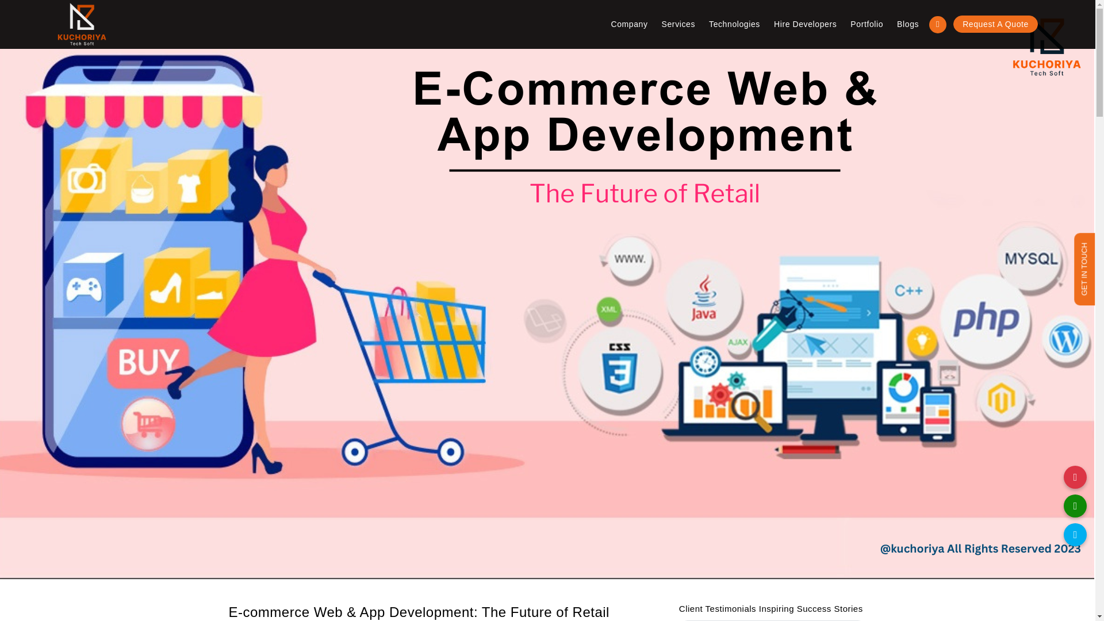  Describe the element at coordinates (629, 24) in the screenshot. I see `Company` at that location.